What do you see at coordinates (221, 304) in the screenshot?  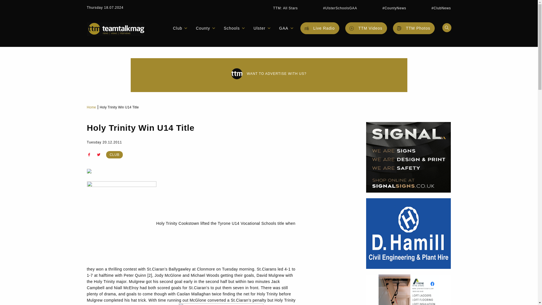 I see `Tyrone-Vocational-Schools-U-14-final-2` at bounding box center [221, 304].